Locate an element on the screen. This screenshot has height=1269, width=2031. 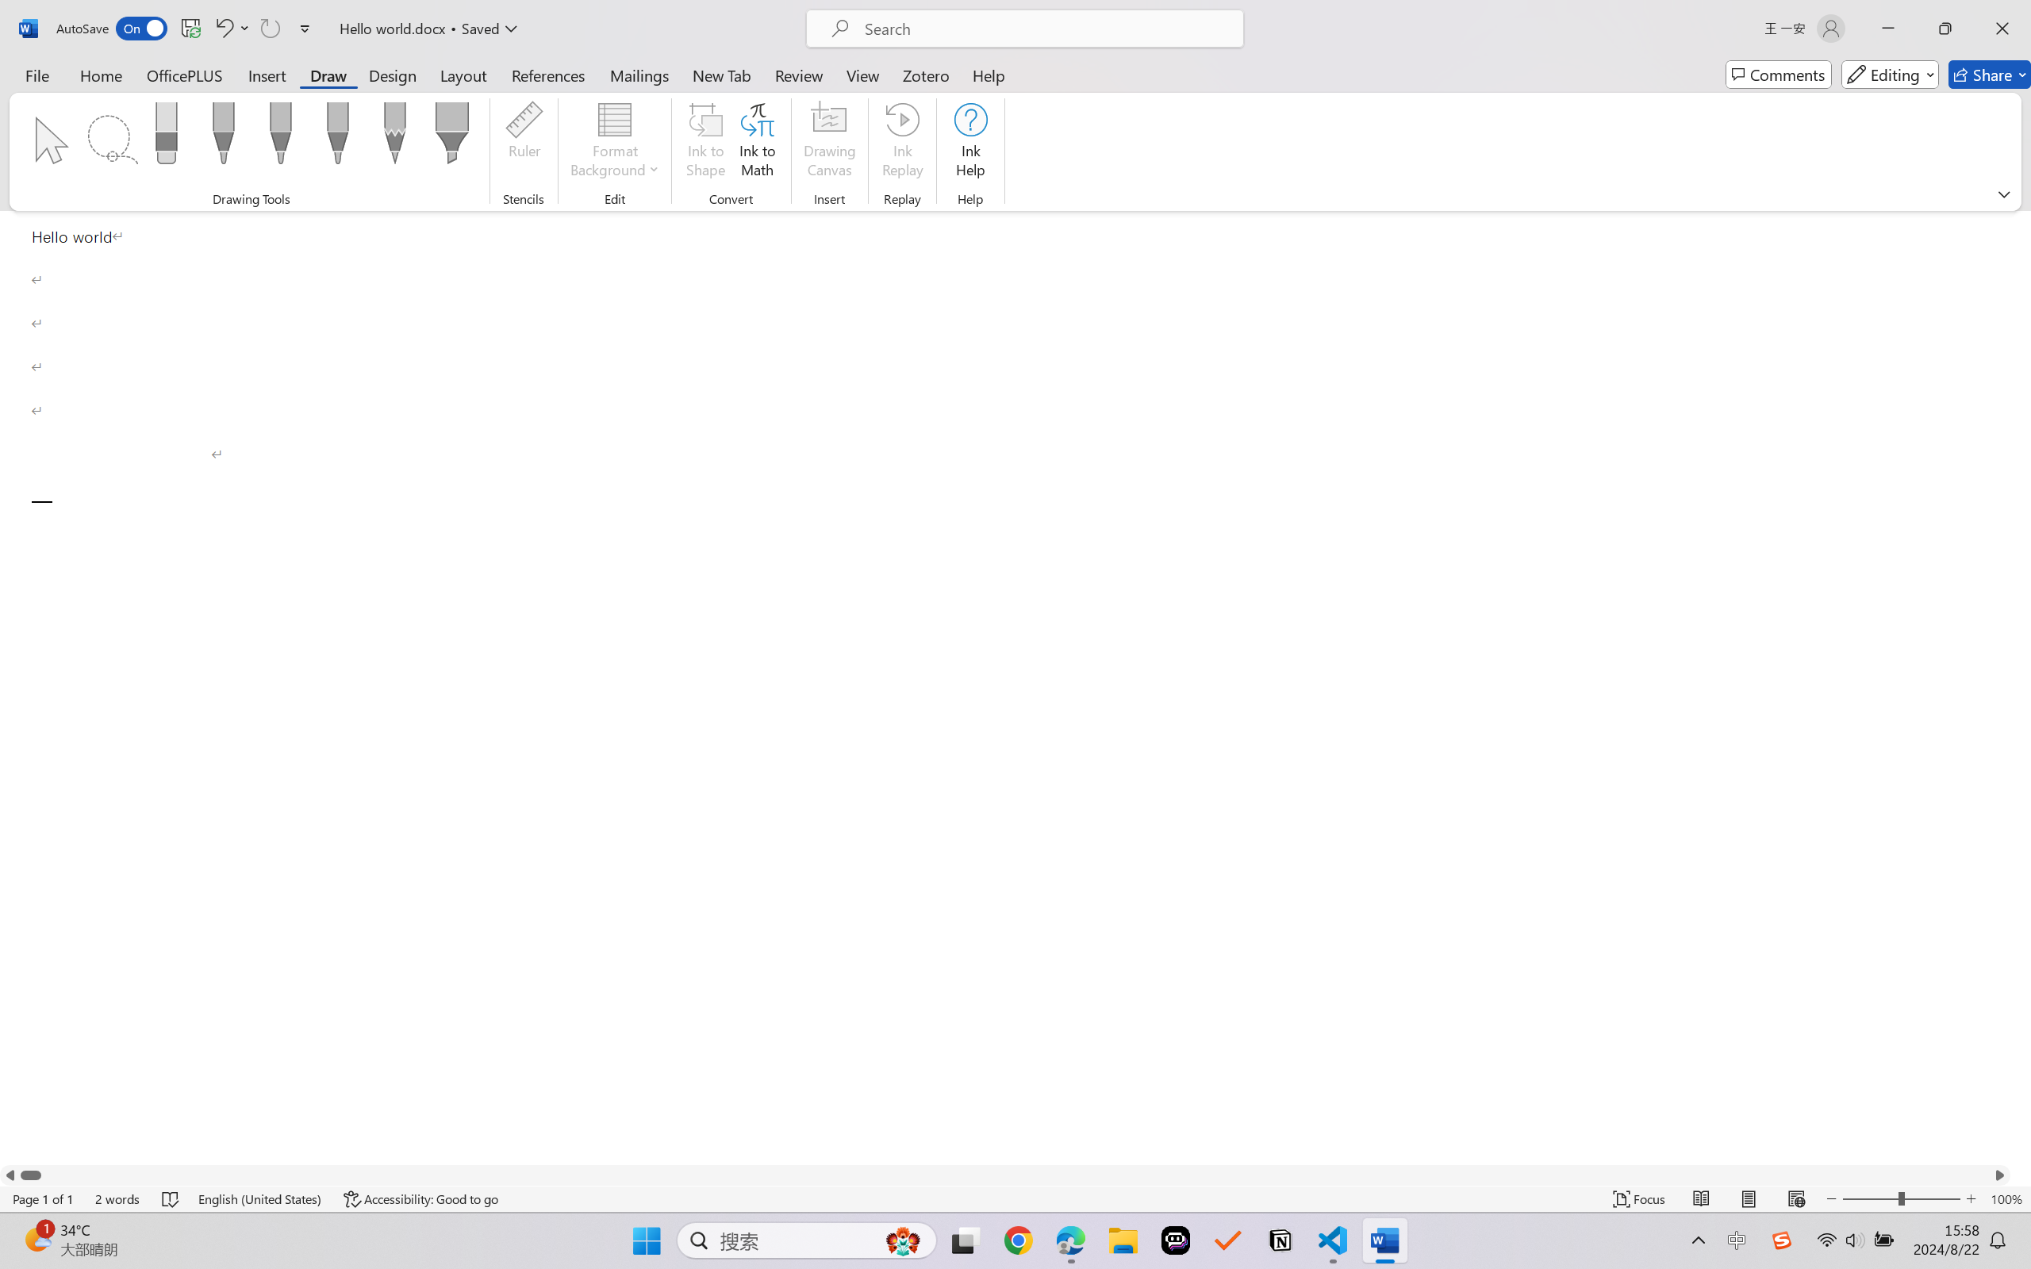
AutoSave is located at coordinates (113, 29).